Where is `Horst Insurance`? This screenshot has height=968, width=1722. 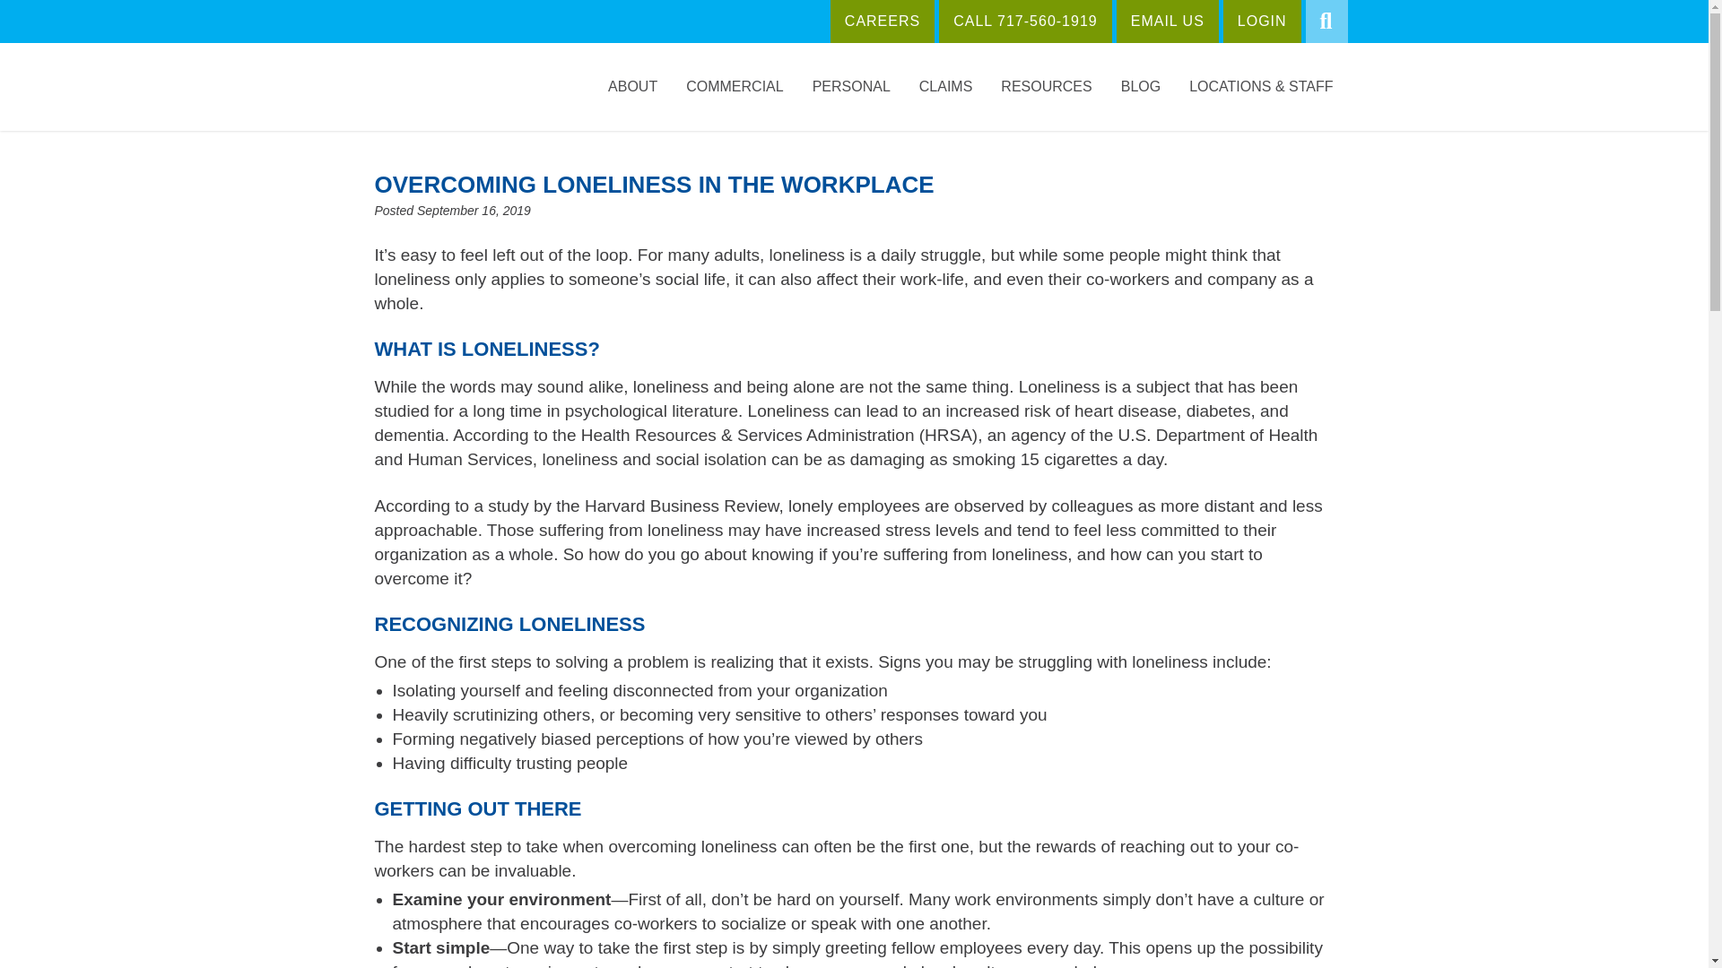 Horst Insurance is located at coordinates (454, 123).